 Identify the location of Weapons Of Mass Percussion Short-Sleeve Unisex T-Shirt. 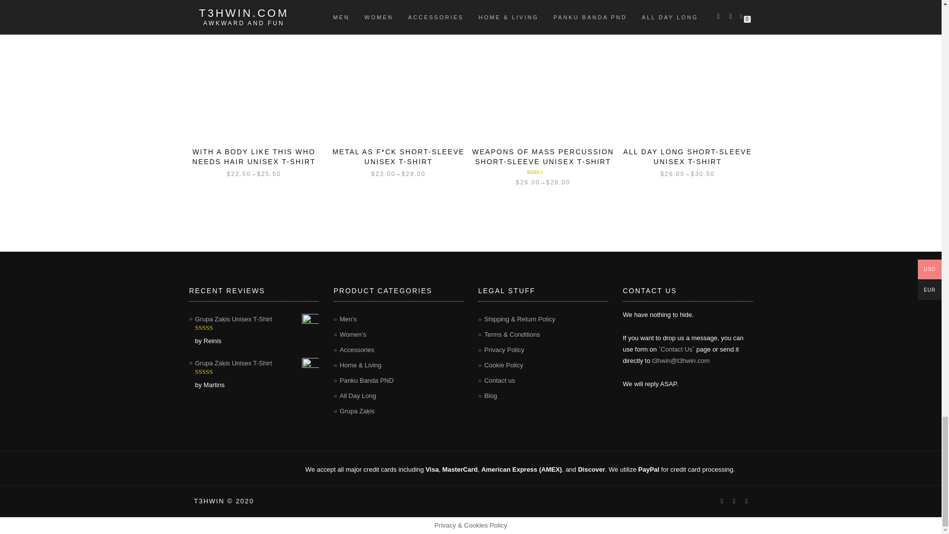
(543, 69).